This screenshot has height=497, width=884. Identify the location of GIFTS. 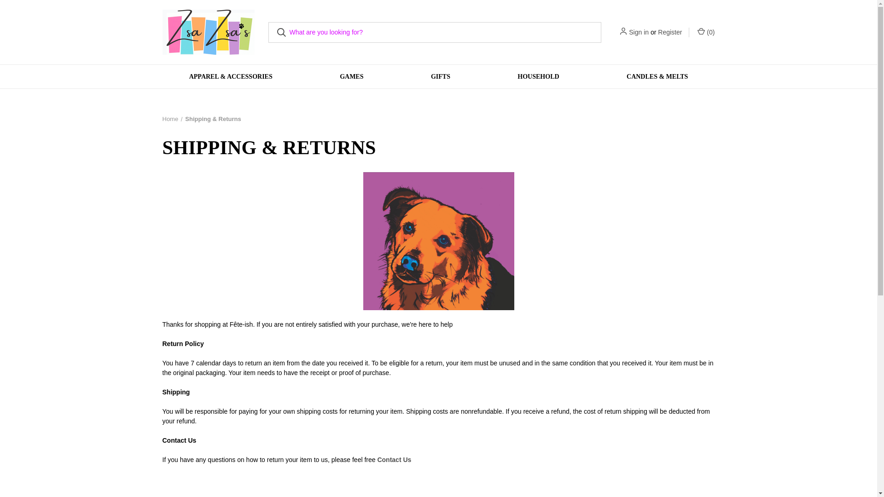
(440, 76).